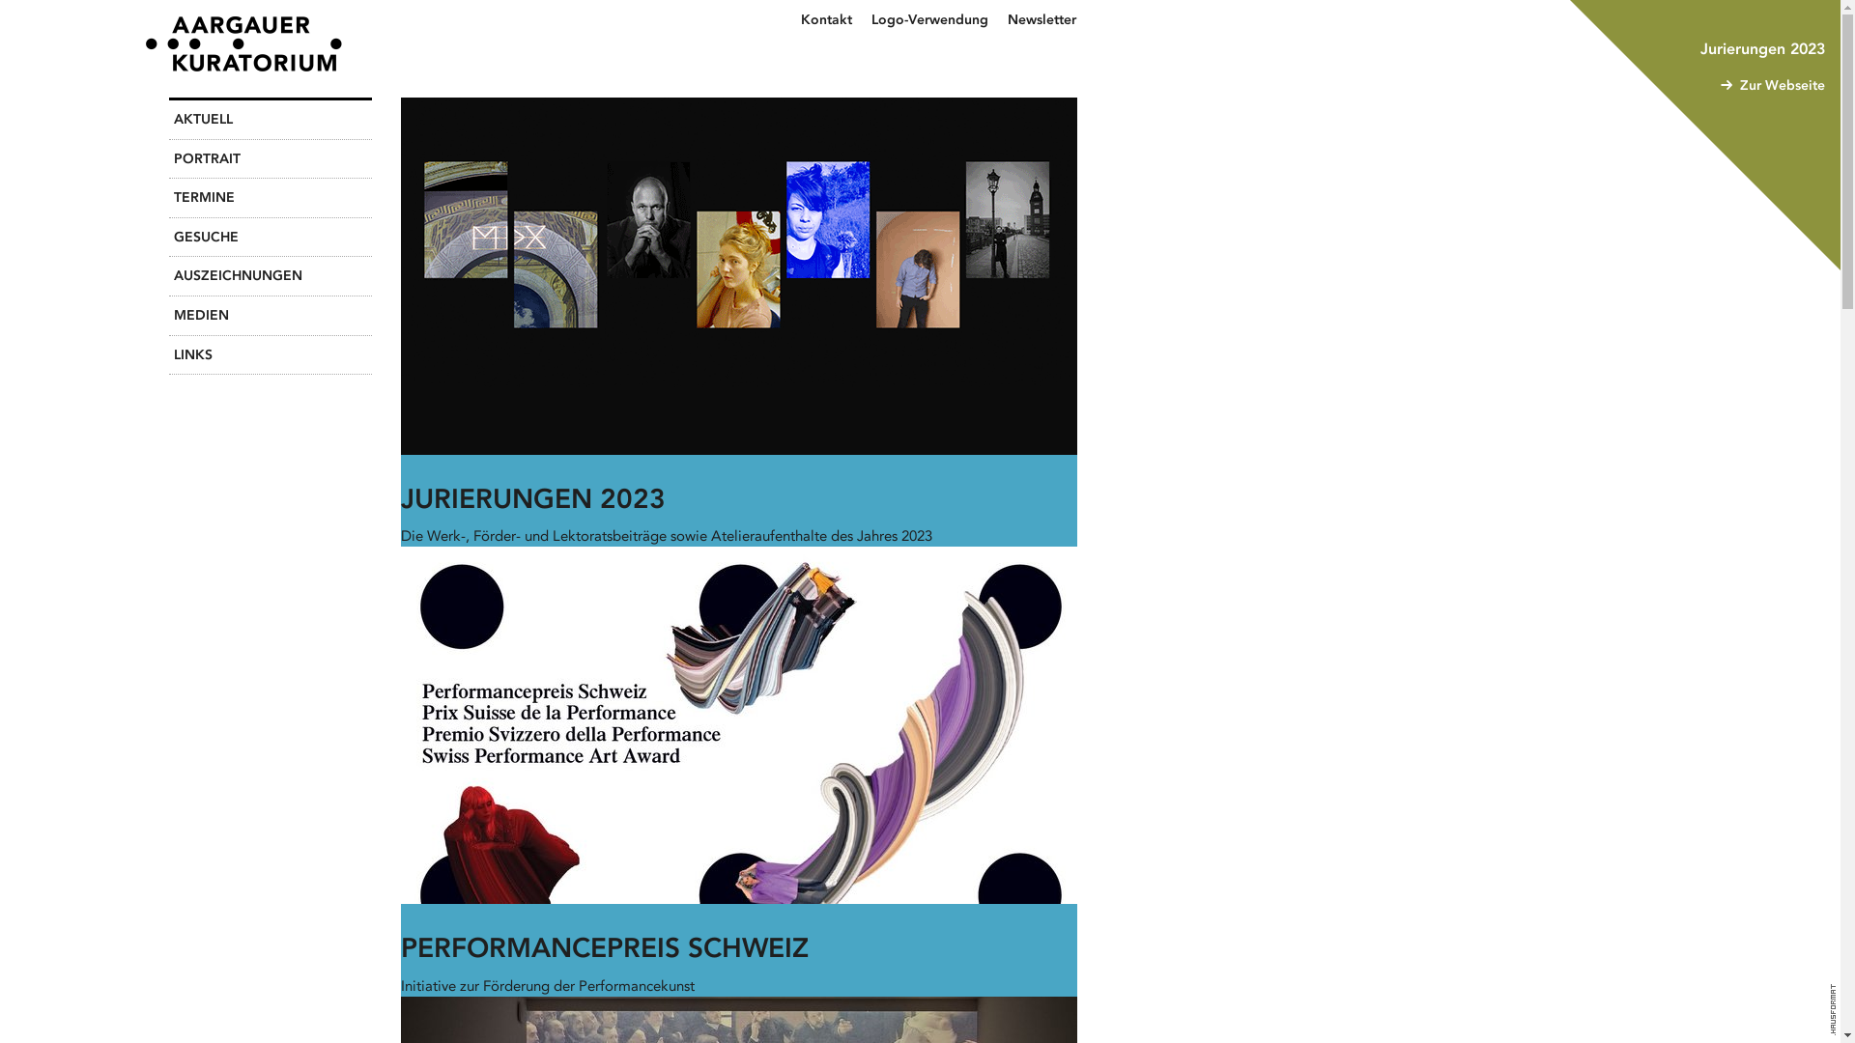 The image size is (1855, 1043). What do you see at coordinates (271, 199) in the screenshot?
I see `TERMINE` at bounding box center [271, 199].